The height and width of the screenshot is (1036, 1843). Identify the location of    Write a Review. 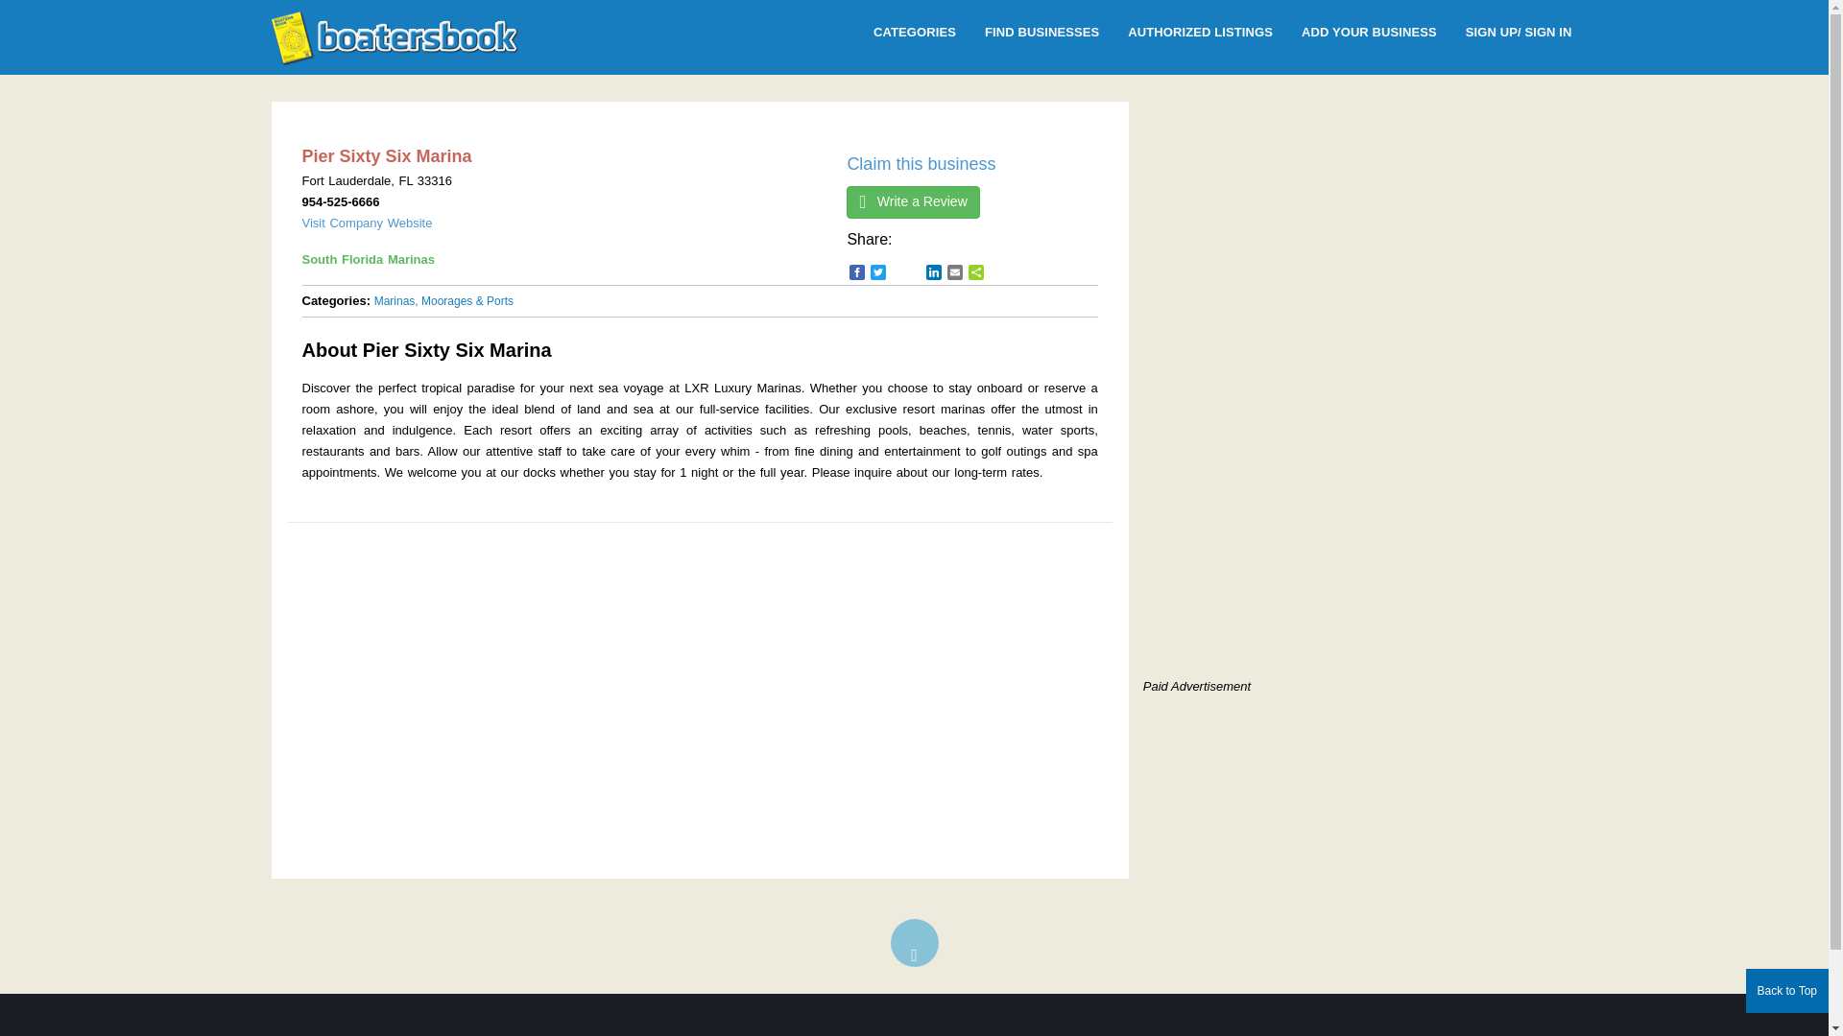
(912, 201).